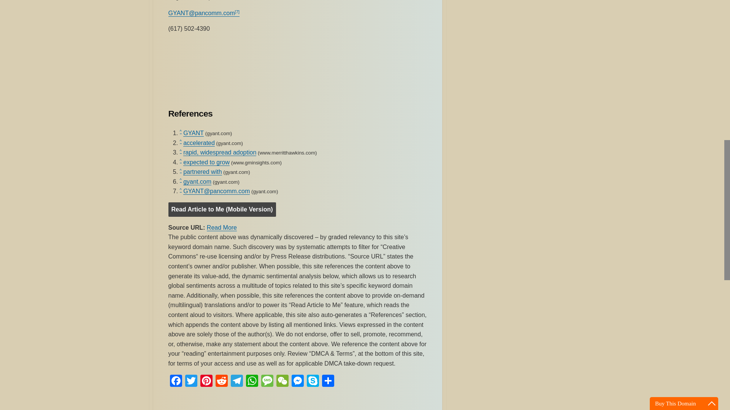 Image resolution: width=730 pixels, height=410 pixels. I want to click on Advertisement, so click(297, 72).